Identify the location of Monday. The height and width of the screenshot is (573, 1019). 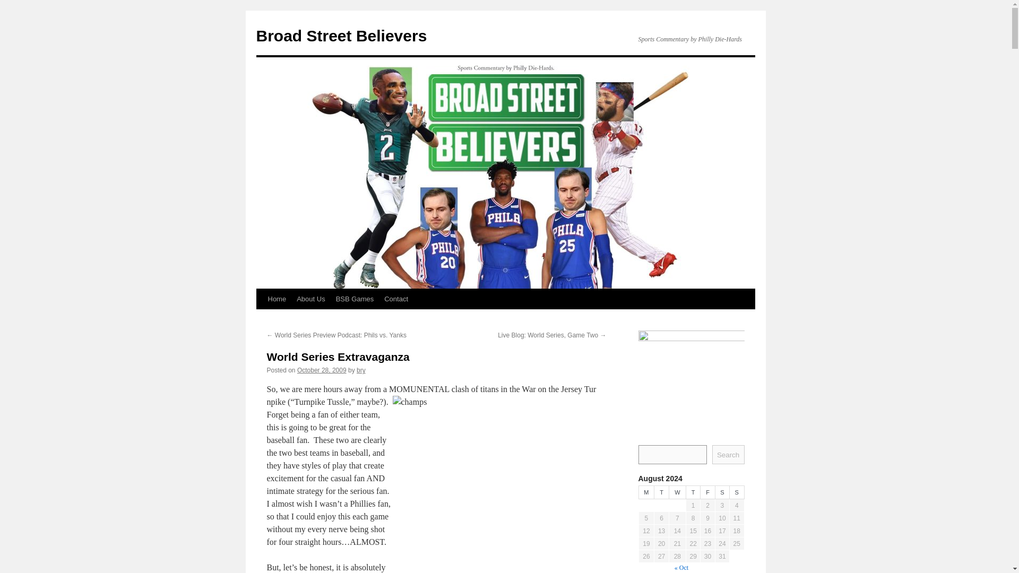
(646, 492).